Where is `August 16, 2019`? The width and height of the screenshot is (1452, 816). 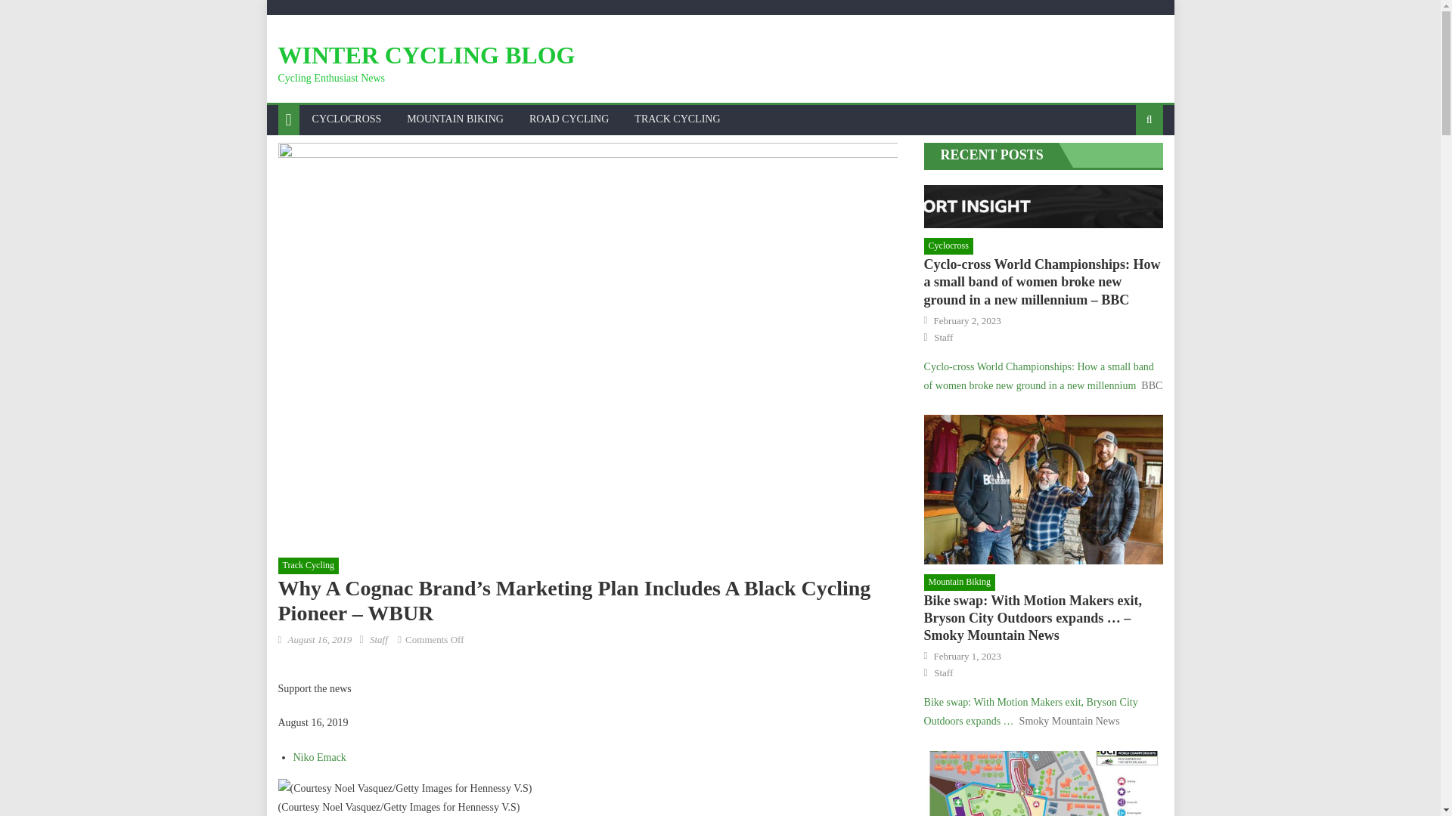
August 16, 2019 is located at coordinates (319, 639).